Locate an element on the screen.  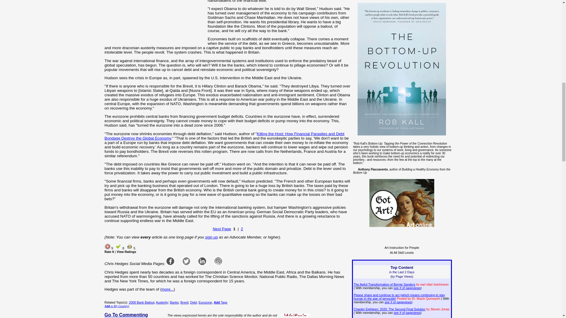
Twitter page url on login Profile not filled in is located at coordinates (186, 261).